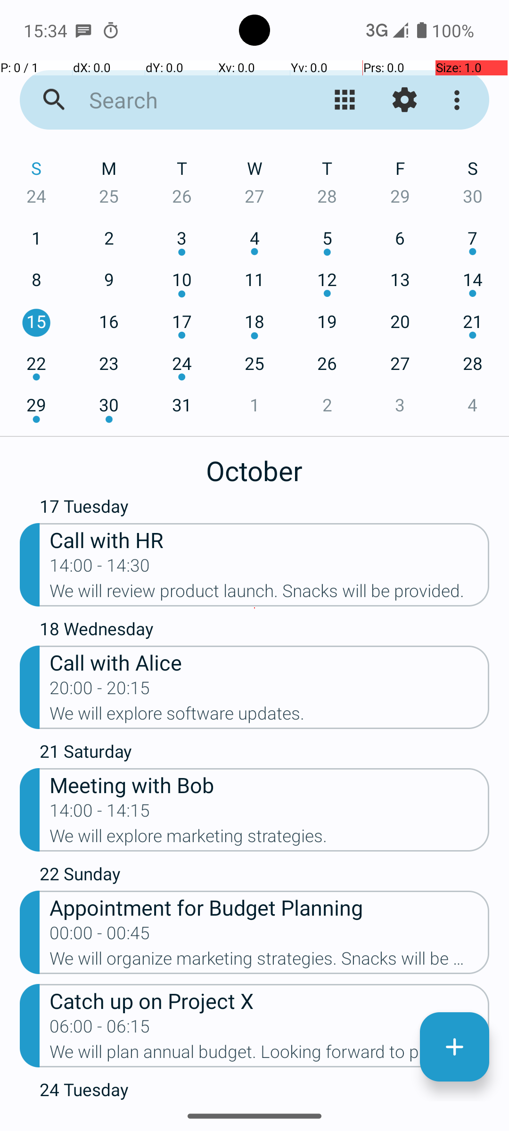 Image resolution: width=509 pixels, height=1131 pixels. What do you see at coordinates (270, 539) in the screenshot?
I see `Call with HR` at bounding box center [270, 539].